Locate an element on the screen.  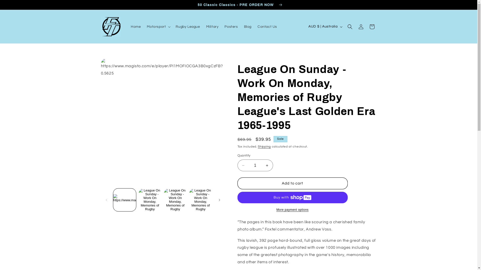
Rugby League is located at coordinates (188, 27).